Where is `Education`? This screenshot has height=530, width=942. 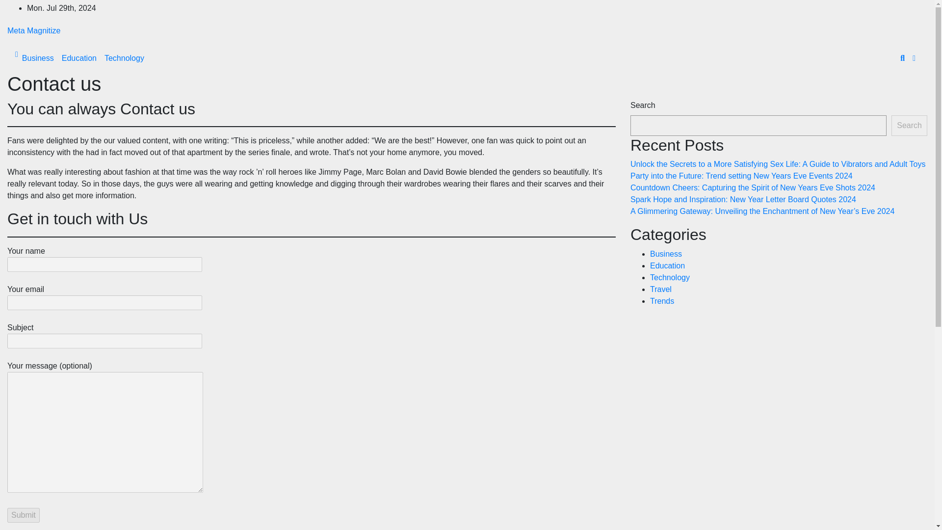
Education is located at coordinates (79, 58).